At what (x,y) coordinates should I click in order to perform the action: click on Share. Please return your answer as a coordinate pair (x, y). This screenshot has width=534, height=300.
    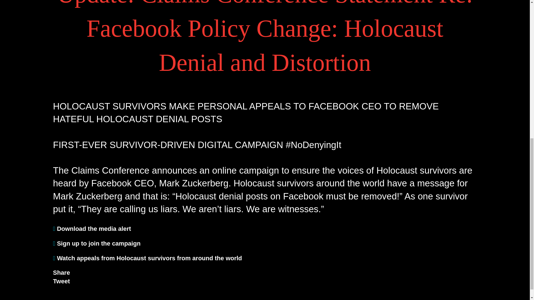
    Looking at the image, I should click on (61, 272).